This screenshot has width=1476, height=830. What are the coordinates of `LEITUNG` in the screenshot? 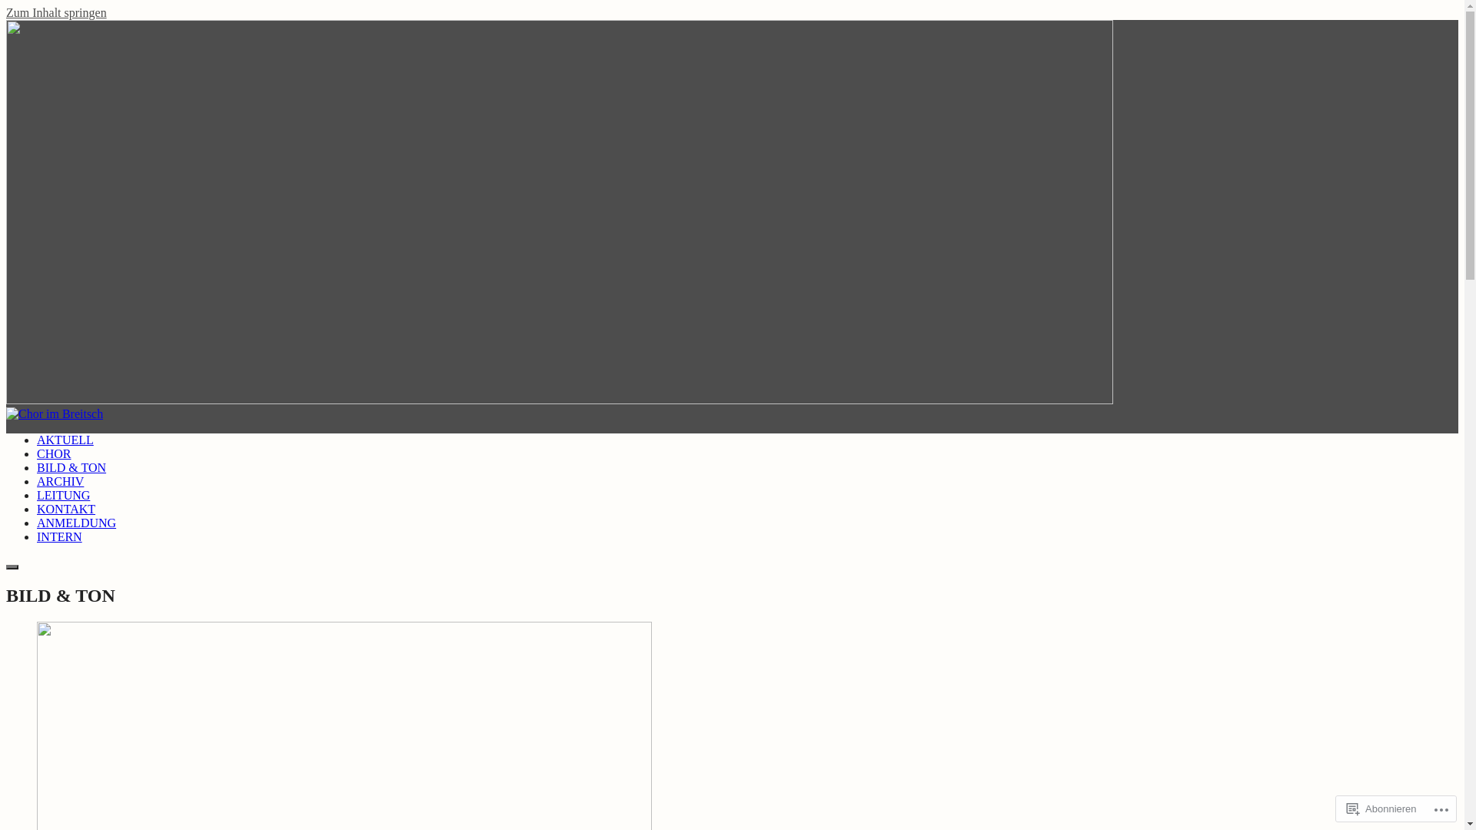 It's located at (63, 495).